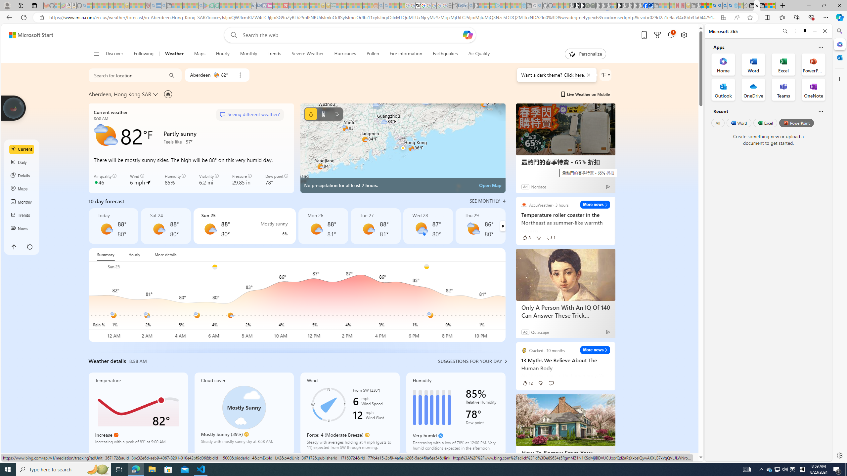  What do you see at coordinates (120, 94) in the screenshot?
I see `Aberdeen, Hong Kong SAR` at bounding box center [120, 94].